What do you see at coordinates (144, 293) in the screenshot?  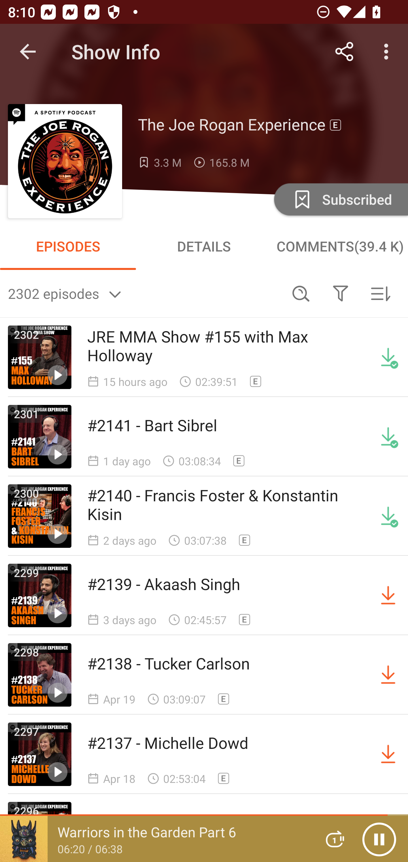 I see `2302 episodes ` at bounding box center [144, 293].